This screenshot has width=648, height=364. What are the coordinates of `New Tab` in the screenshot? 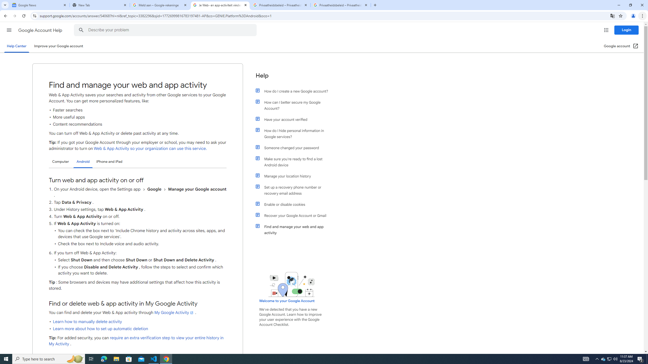 It's located at (375, 5).